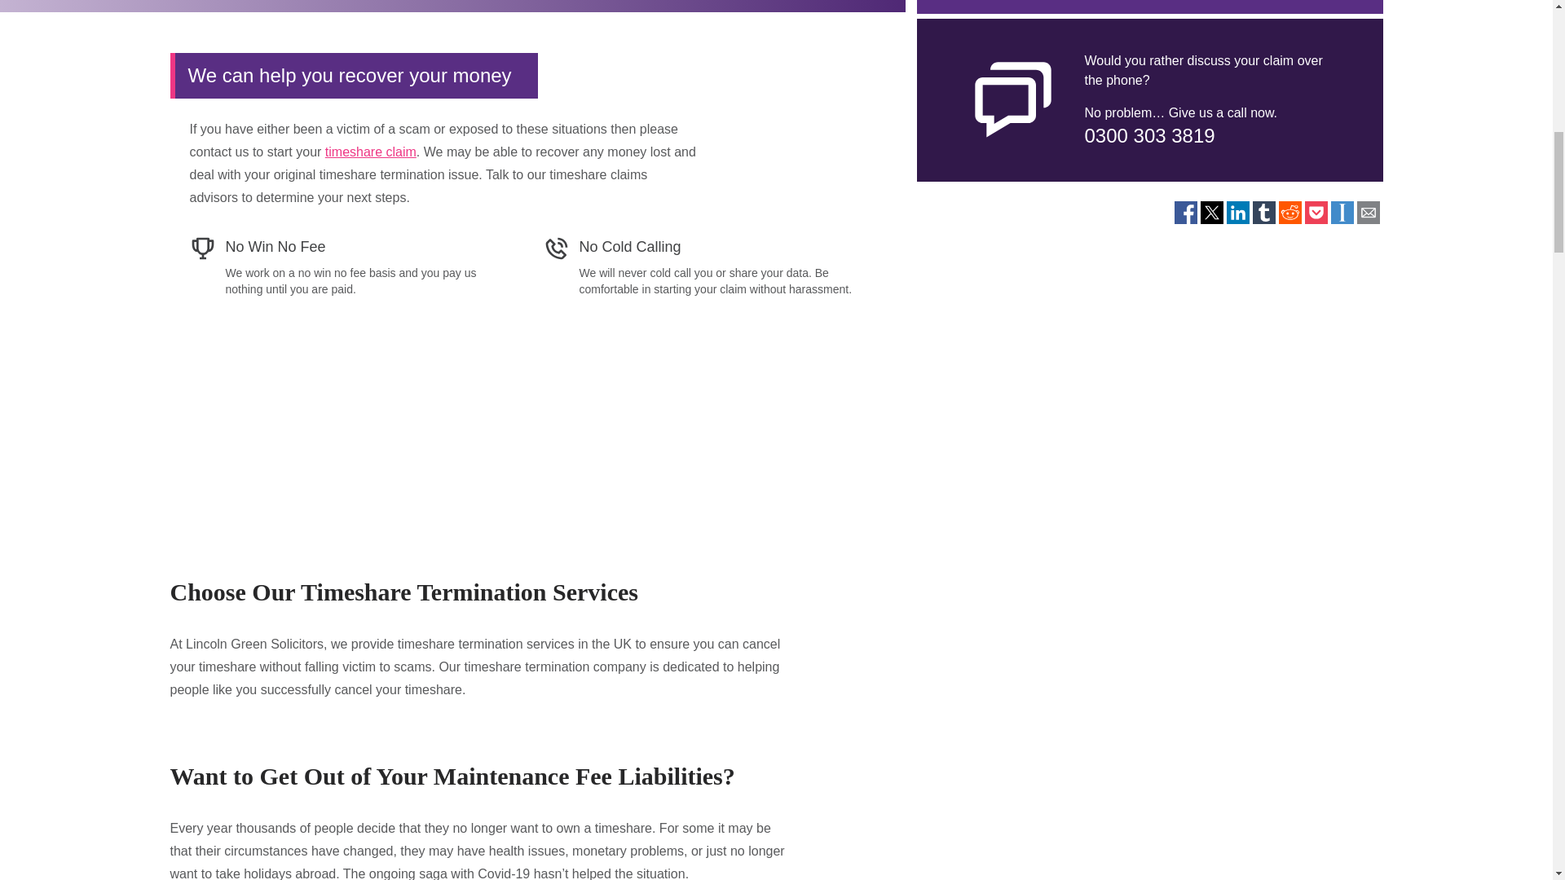 The height and width of the screenshot is (880, 1565). What do you see at coordinates (1211, 213) in the screenshot?
I see `Share via X` at bounding box center [1211, 213].